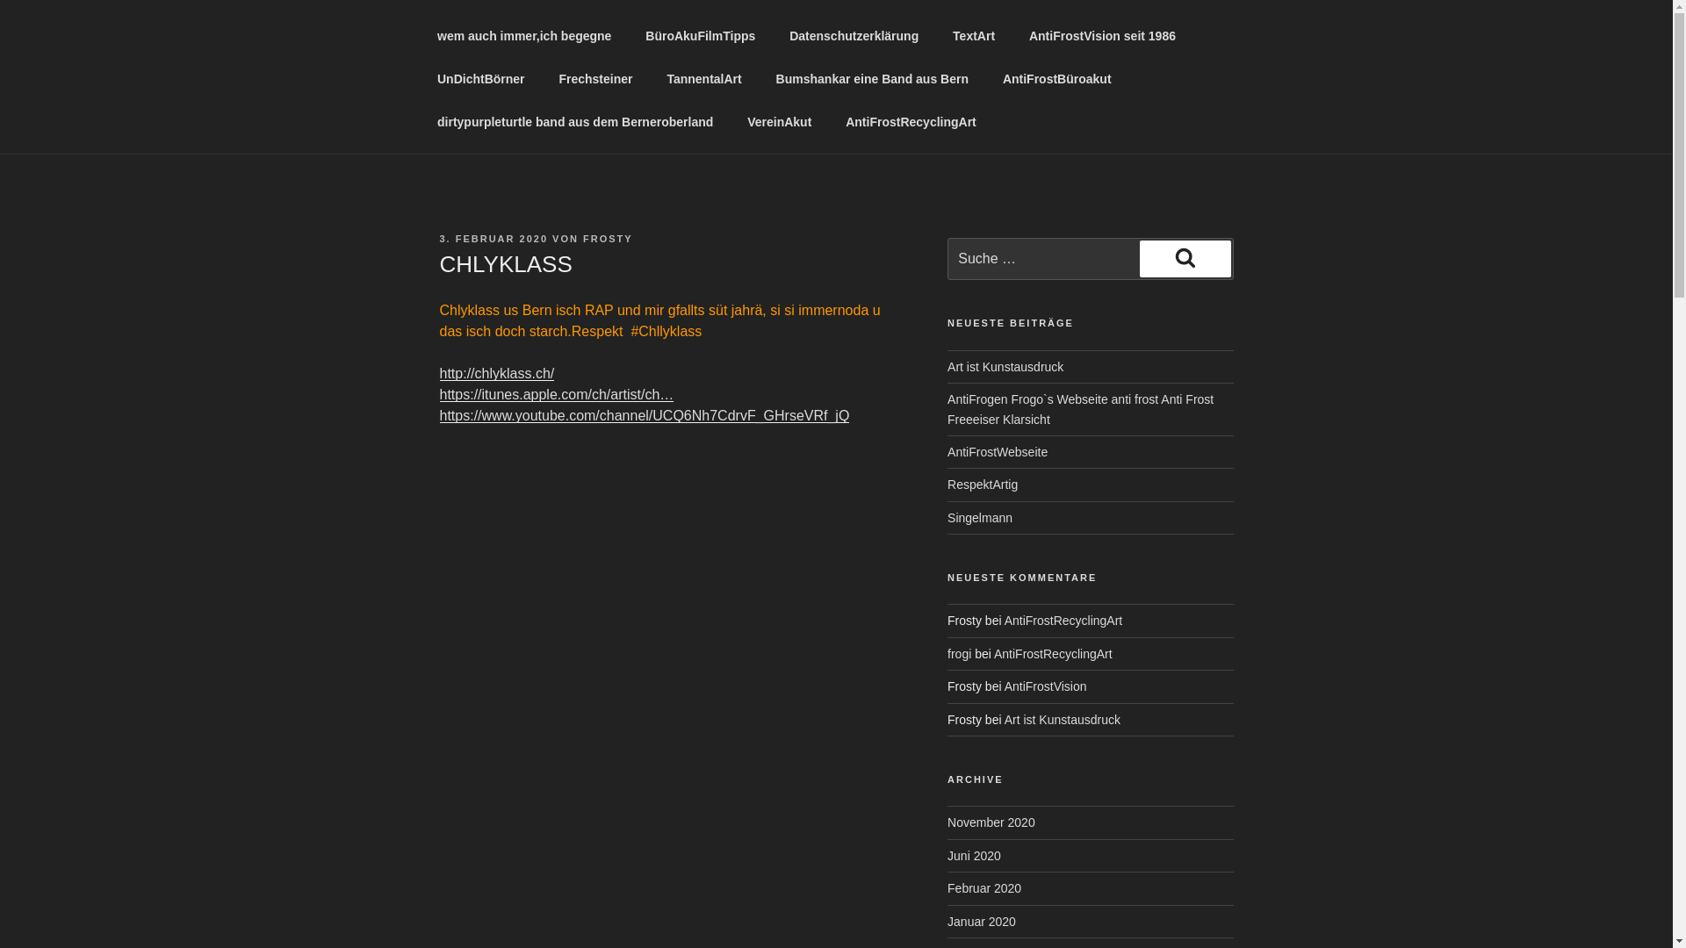  What do you see at coordinates (780, 123) in the screenshot?
I see `VereinAkut` at bounding box center [780, 123].